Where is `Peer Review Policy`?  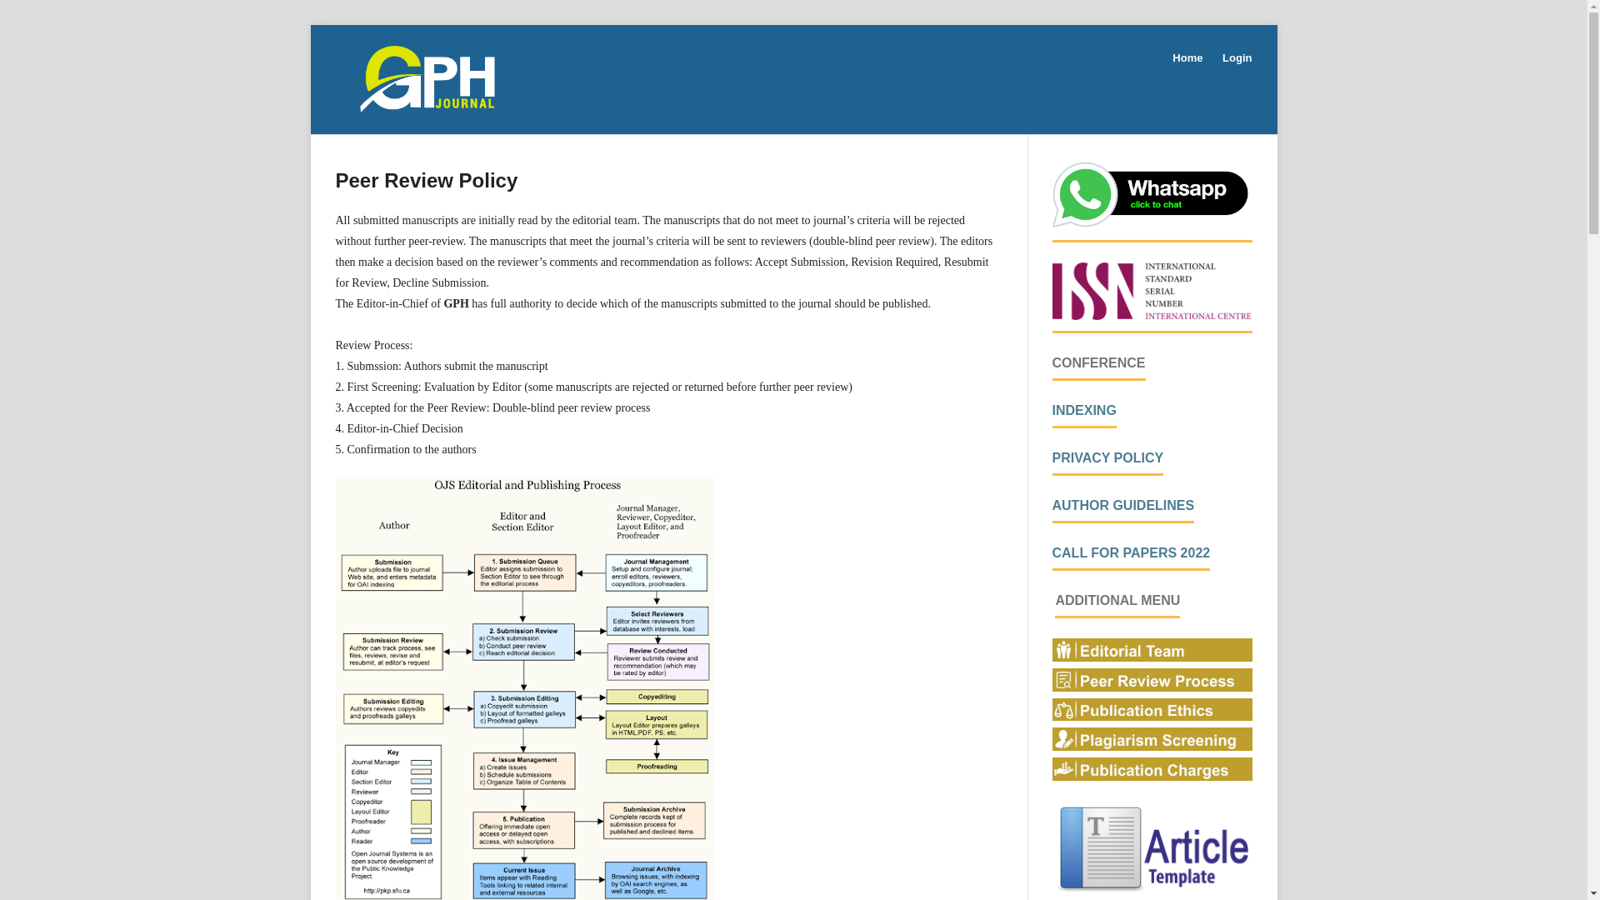 Peer Review Policy is located at coordinates (1151, 687).